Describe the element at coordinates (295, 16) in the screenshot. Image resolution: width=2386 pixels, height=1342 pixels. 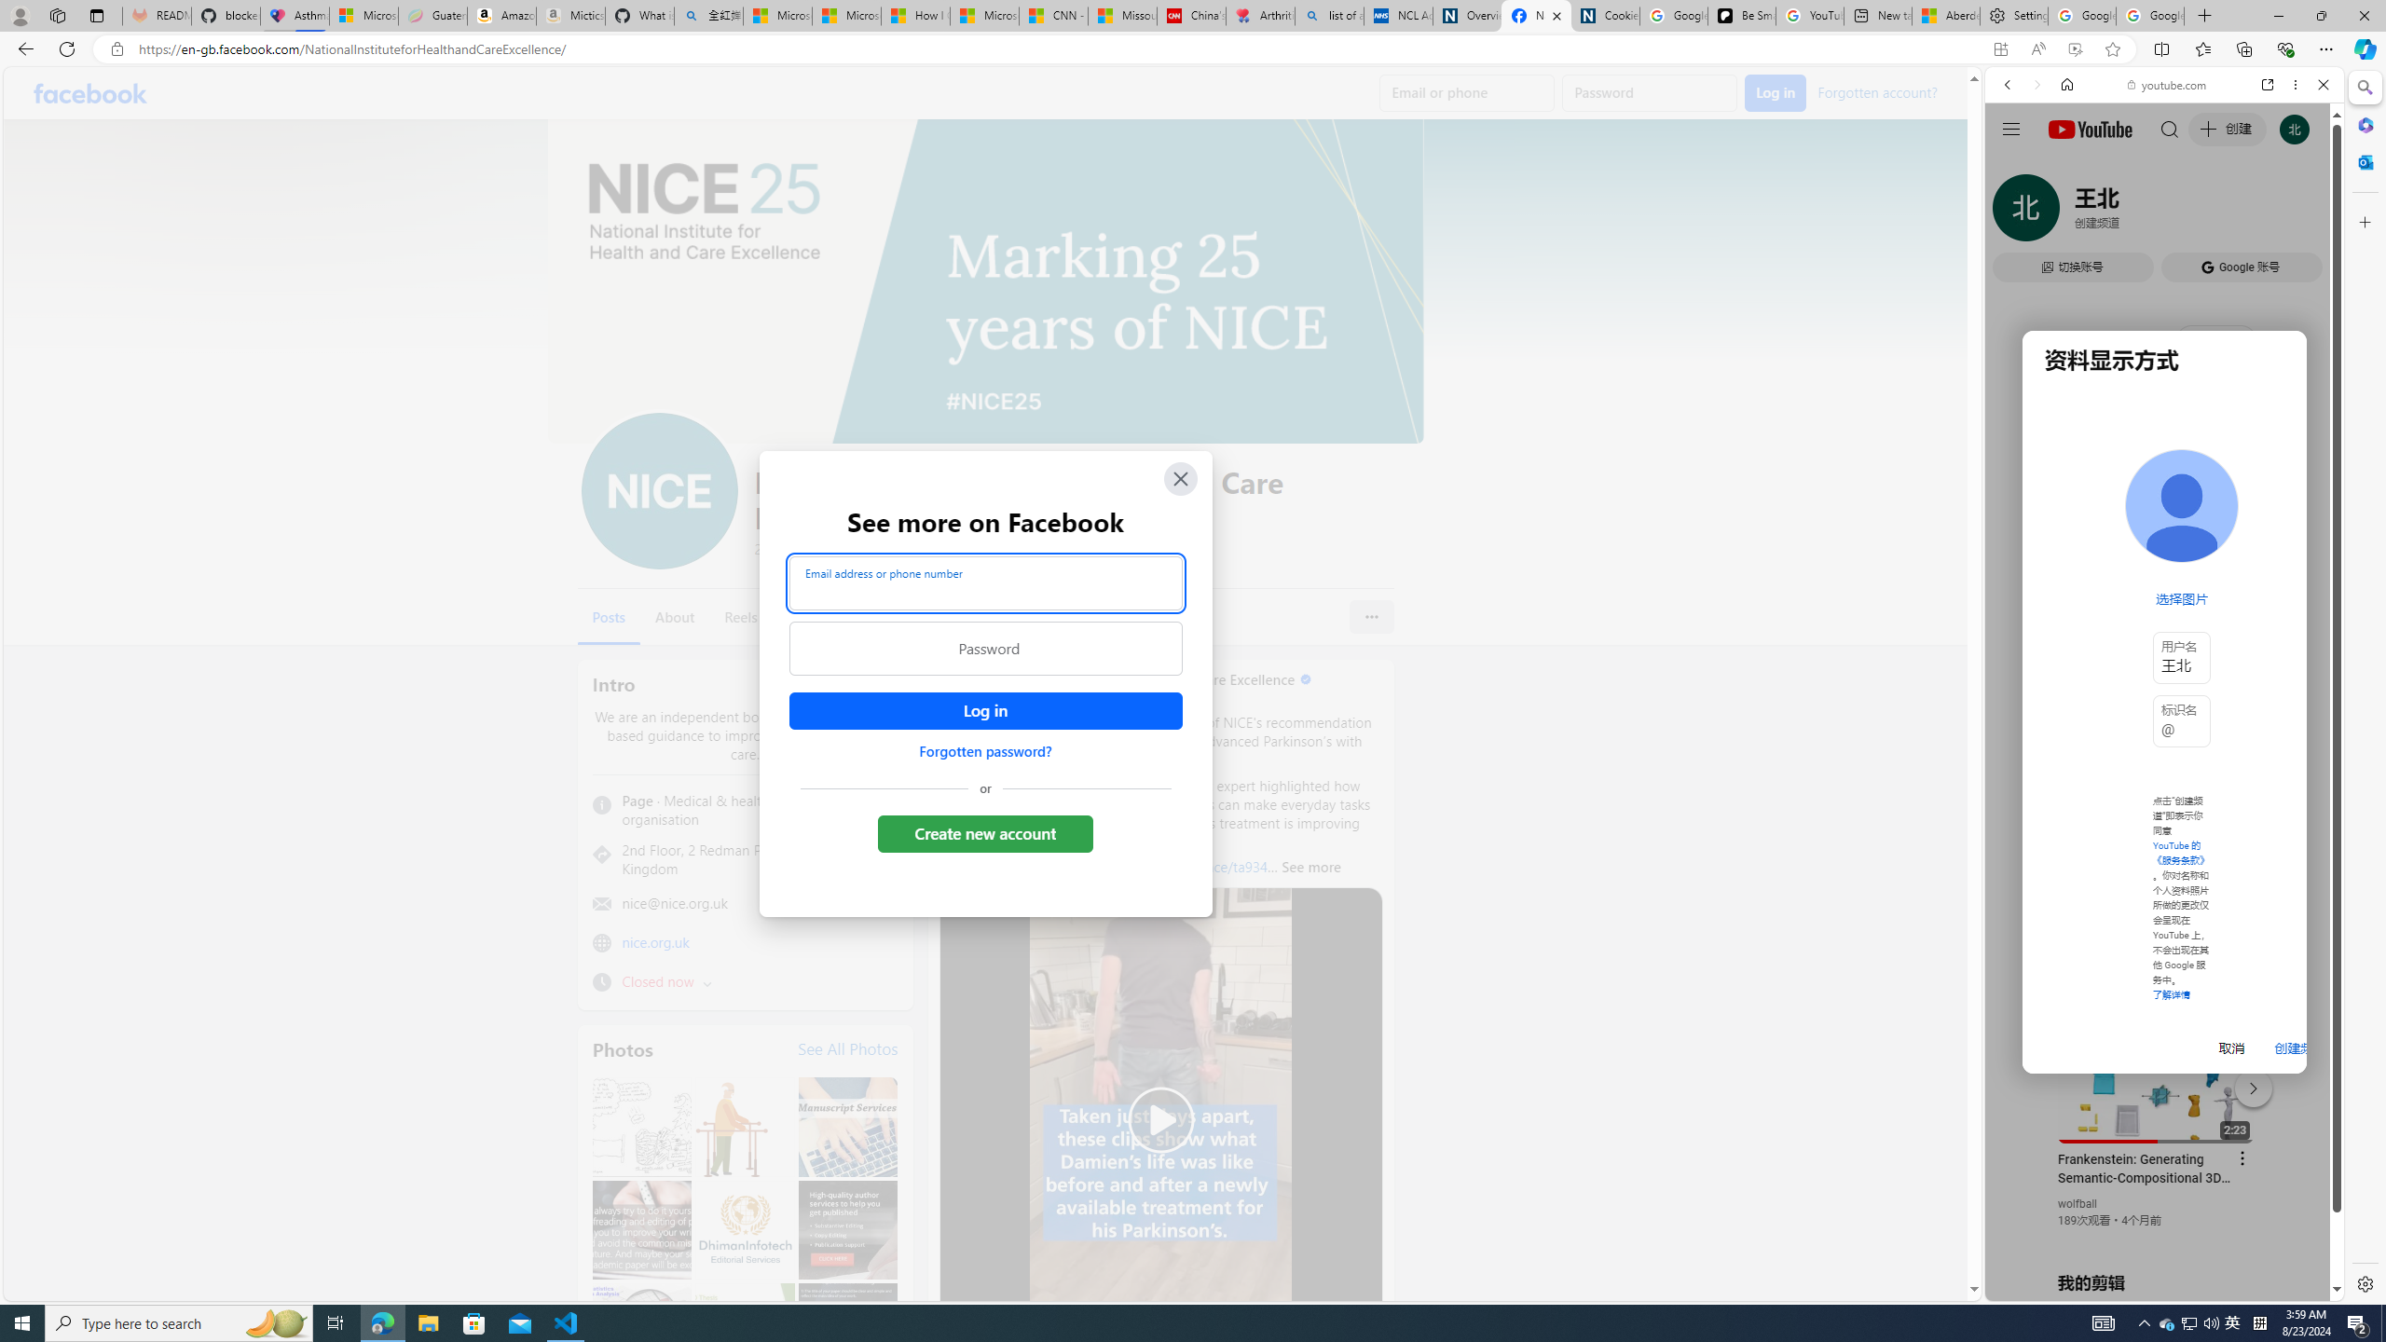
I see `Asthma Inhalers: Names and Types` at that location.